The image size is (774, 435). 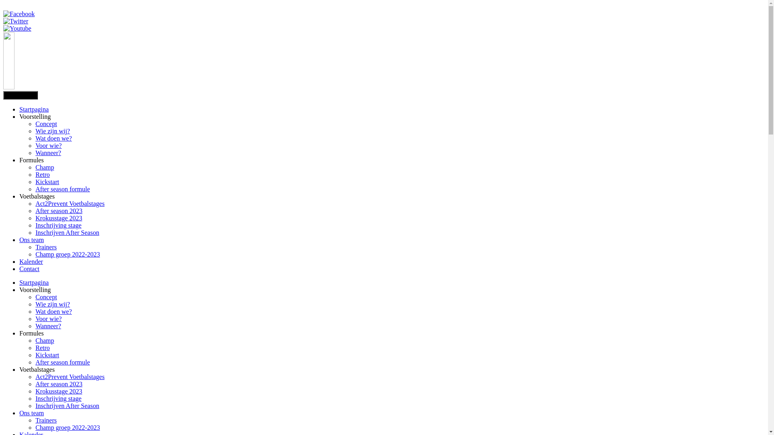 I want to click on Wanneer?, so click(x=48, y=326).